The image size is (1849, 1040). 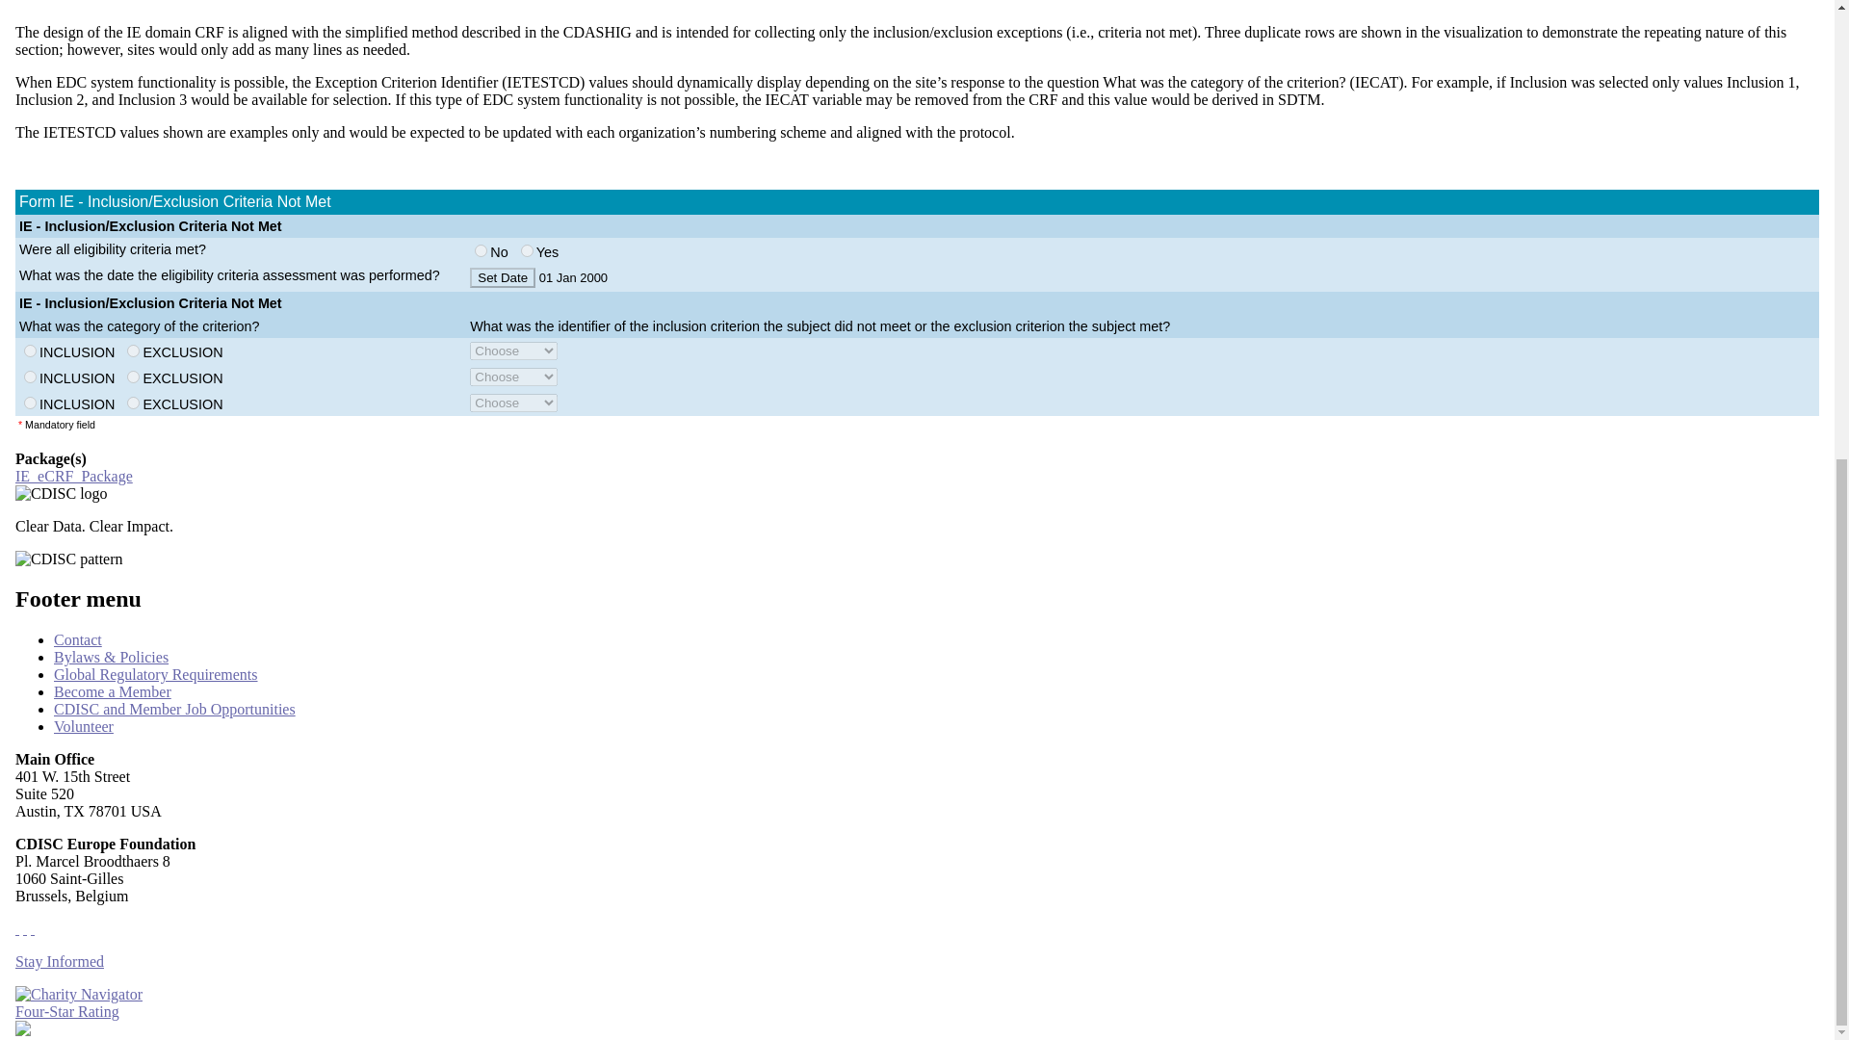 What do you see at coordinates (503, 277) in the screenshot?
I see `Field Name: IT.IEDAT` at bounding box center [503, 277].